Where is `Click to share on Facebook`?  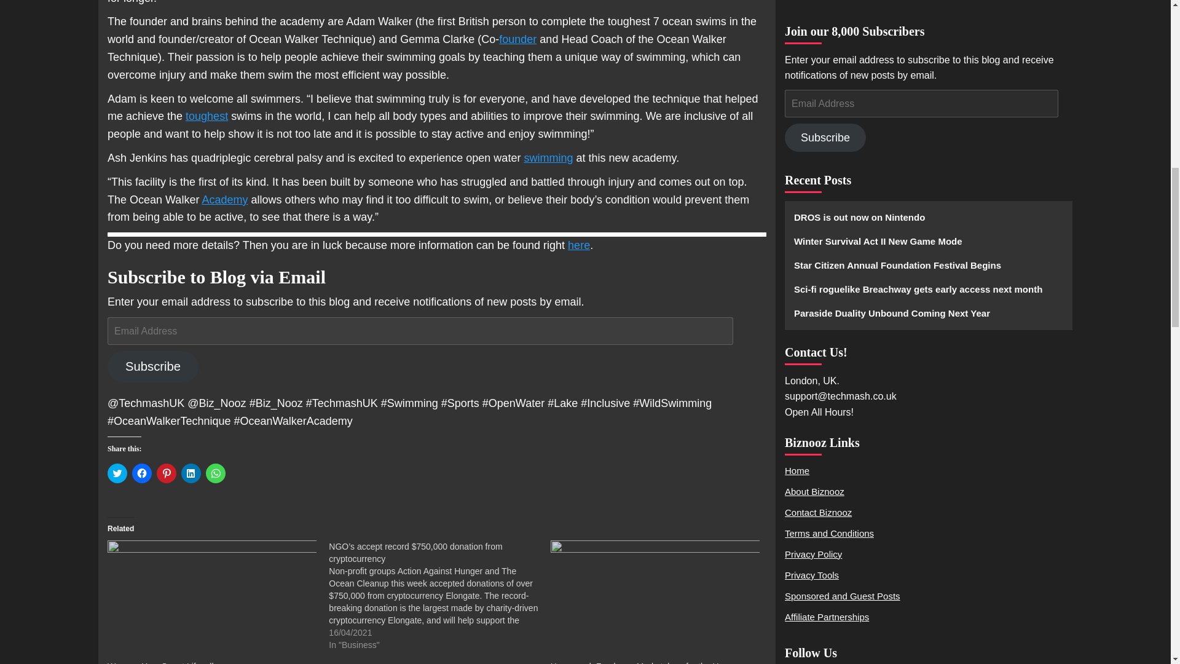 Click to share on Facebook is located at coordinates (142, 473).